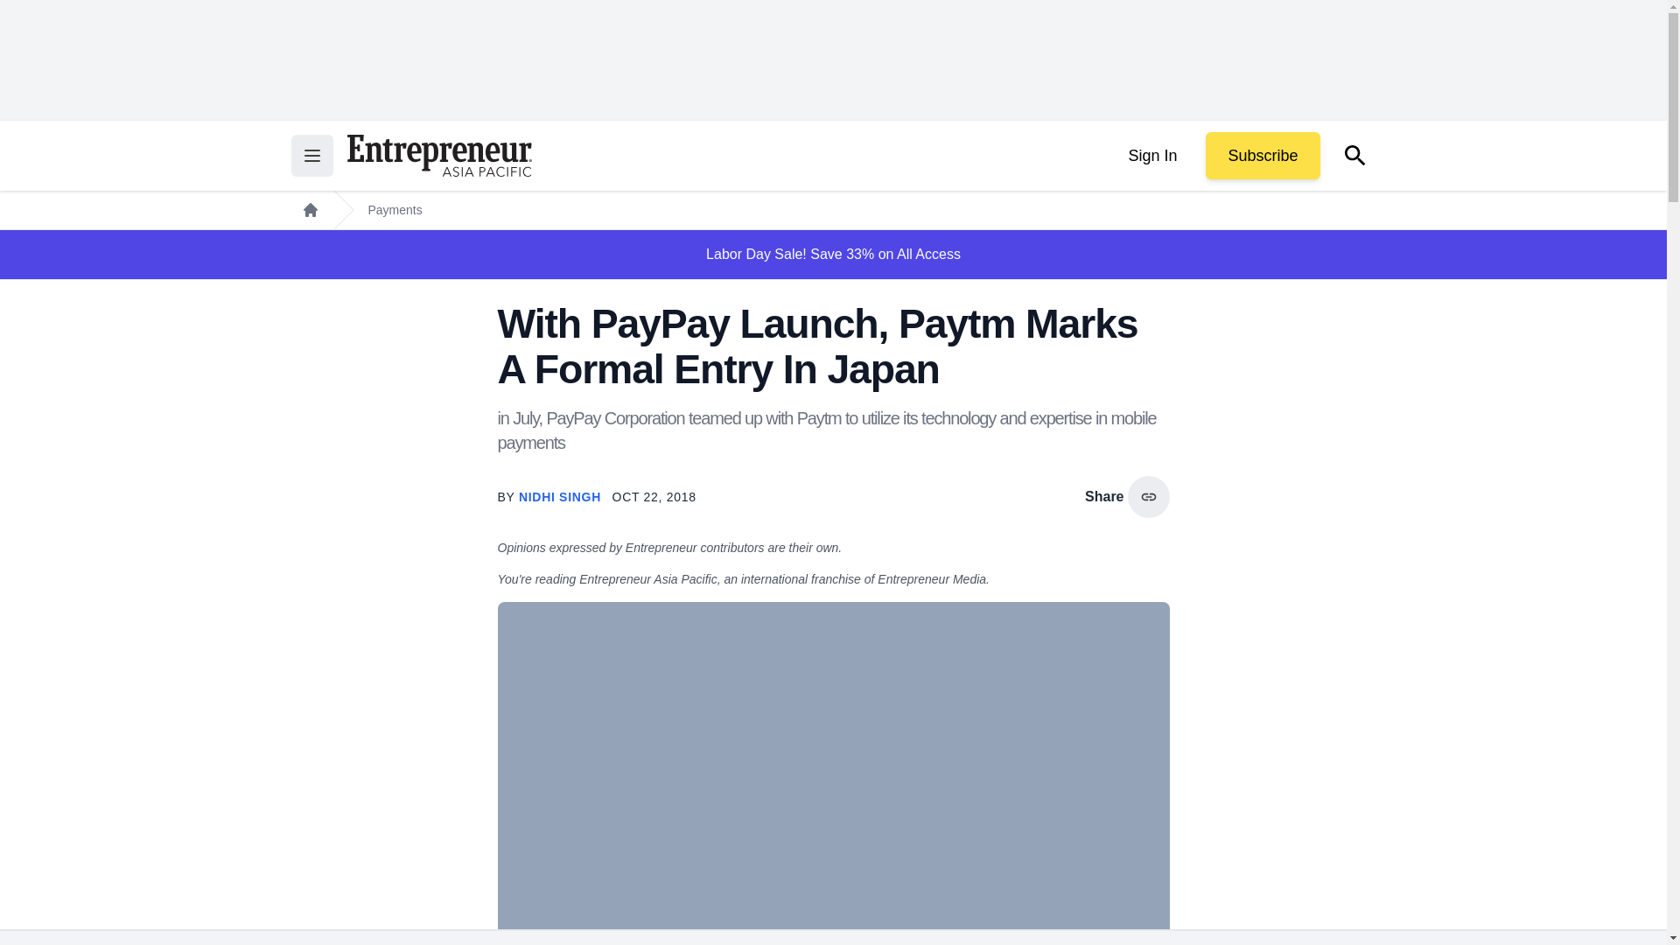 Image resolution: width=1680 pixels, height=945 pixels. I want to click on Subscribe, so click(1262, 156).